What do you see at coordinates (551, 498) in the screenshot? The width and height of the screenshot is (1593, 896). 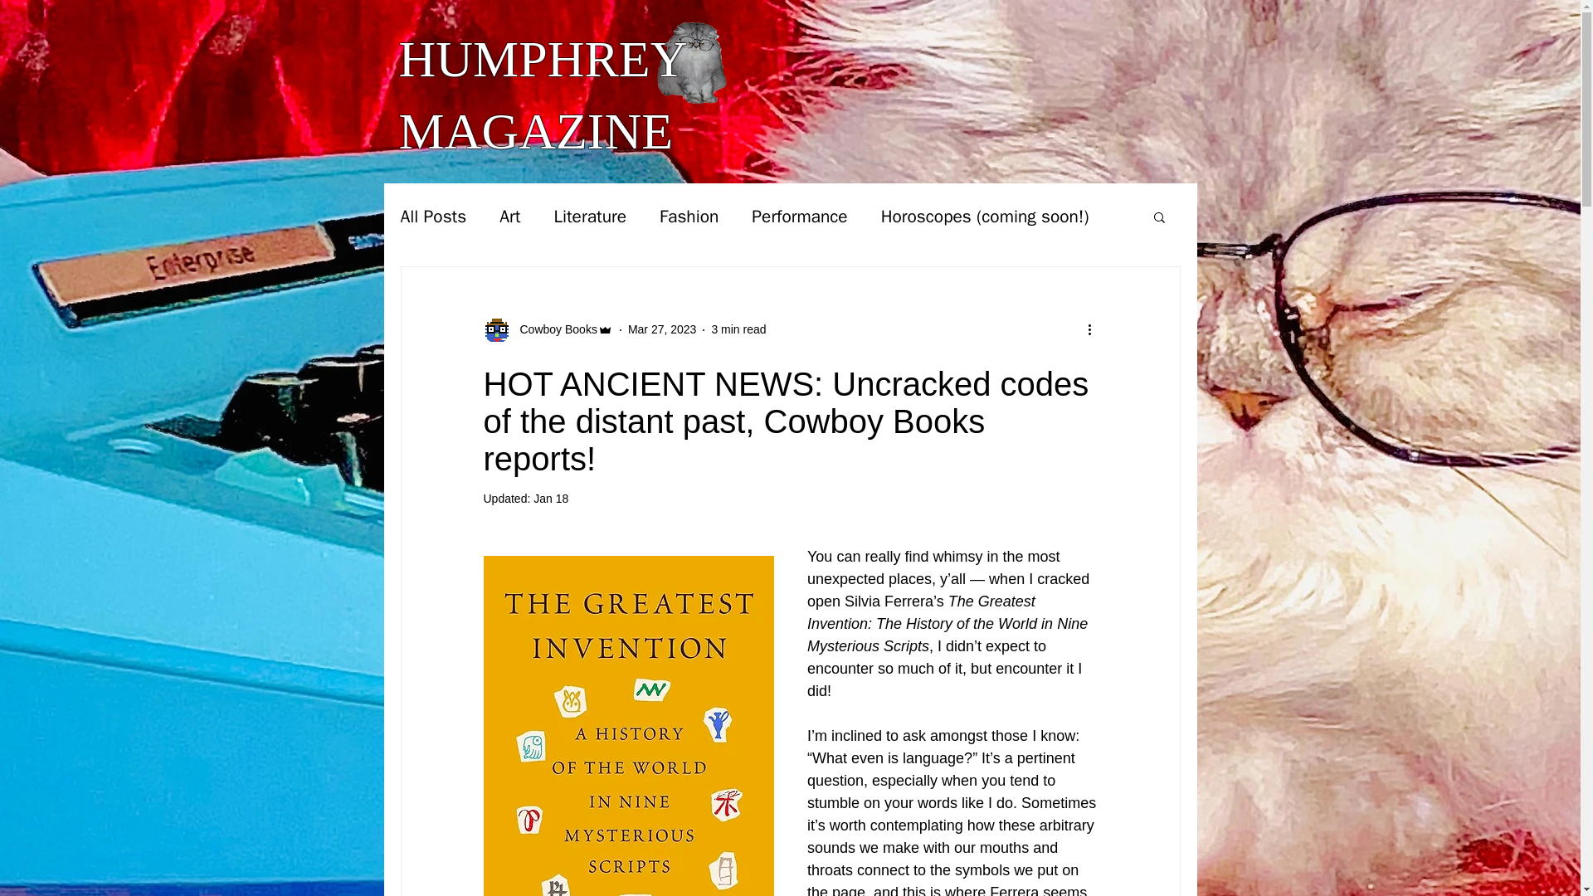 I see `Jan 18` at bounding box center [551, 498].